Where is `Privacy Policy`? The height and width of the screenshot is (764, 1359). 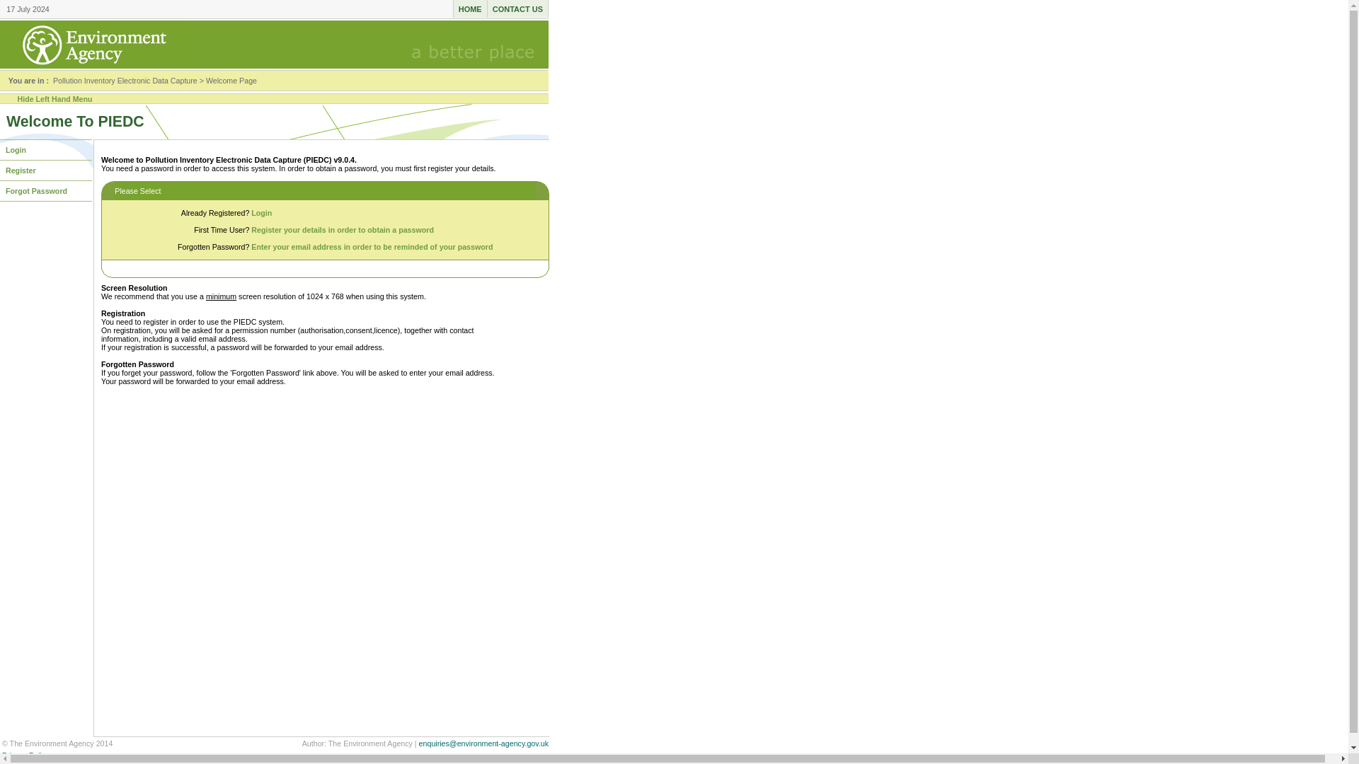
Privacy Policy is located at coordinates (25, 755).